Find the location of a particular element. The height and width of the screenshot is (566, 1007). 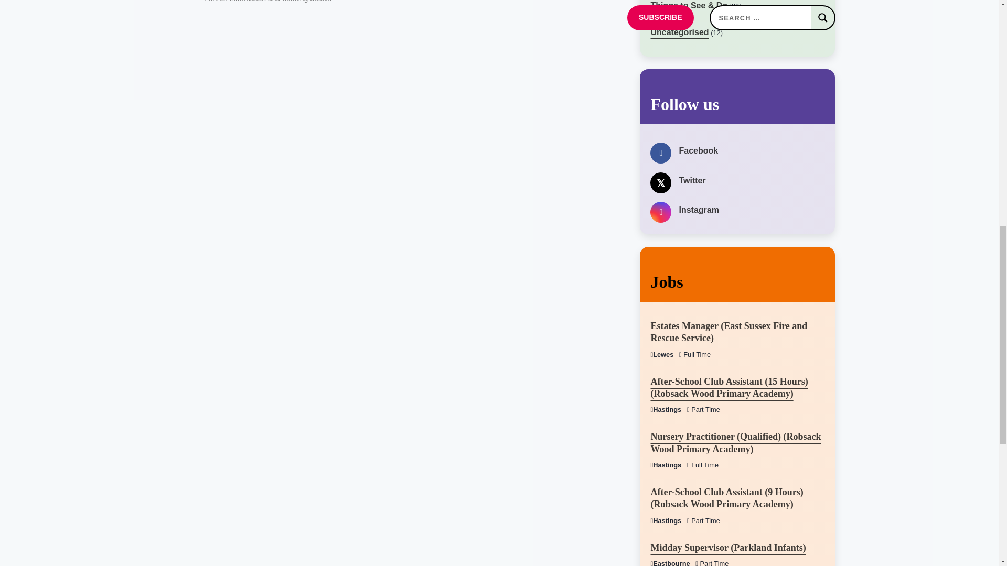

Instagram is located at coordinates (737, 209).